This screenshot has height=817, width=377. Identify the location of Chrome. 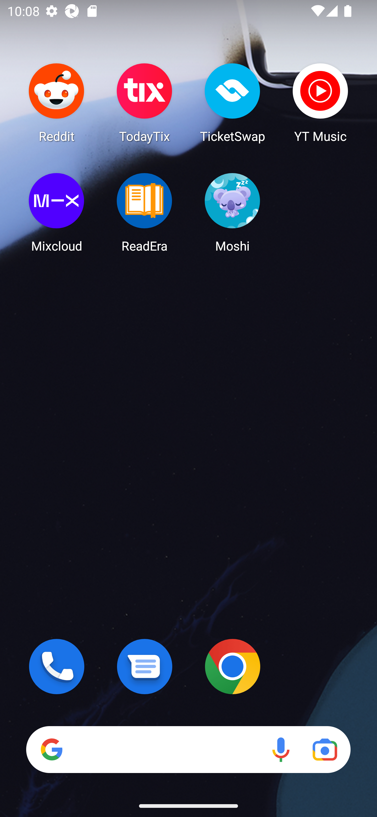
(232, 666).